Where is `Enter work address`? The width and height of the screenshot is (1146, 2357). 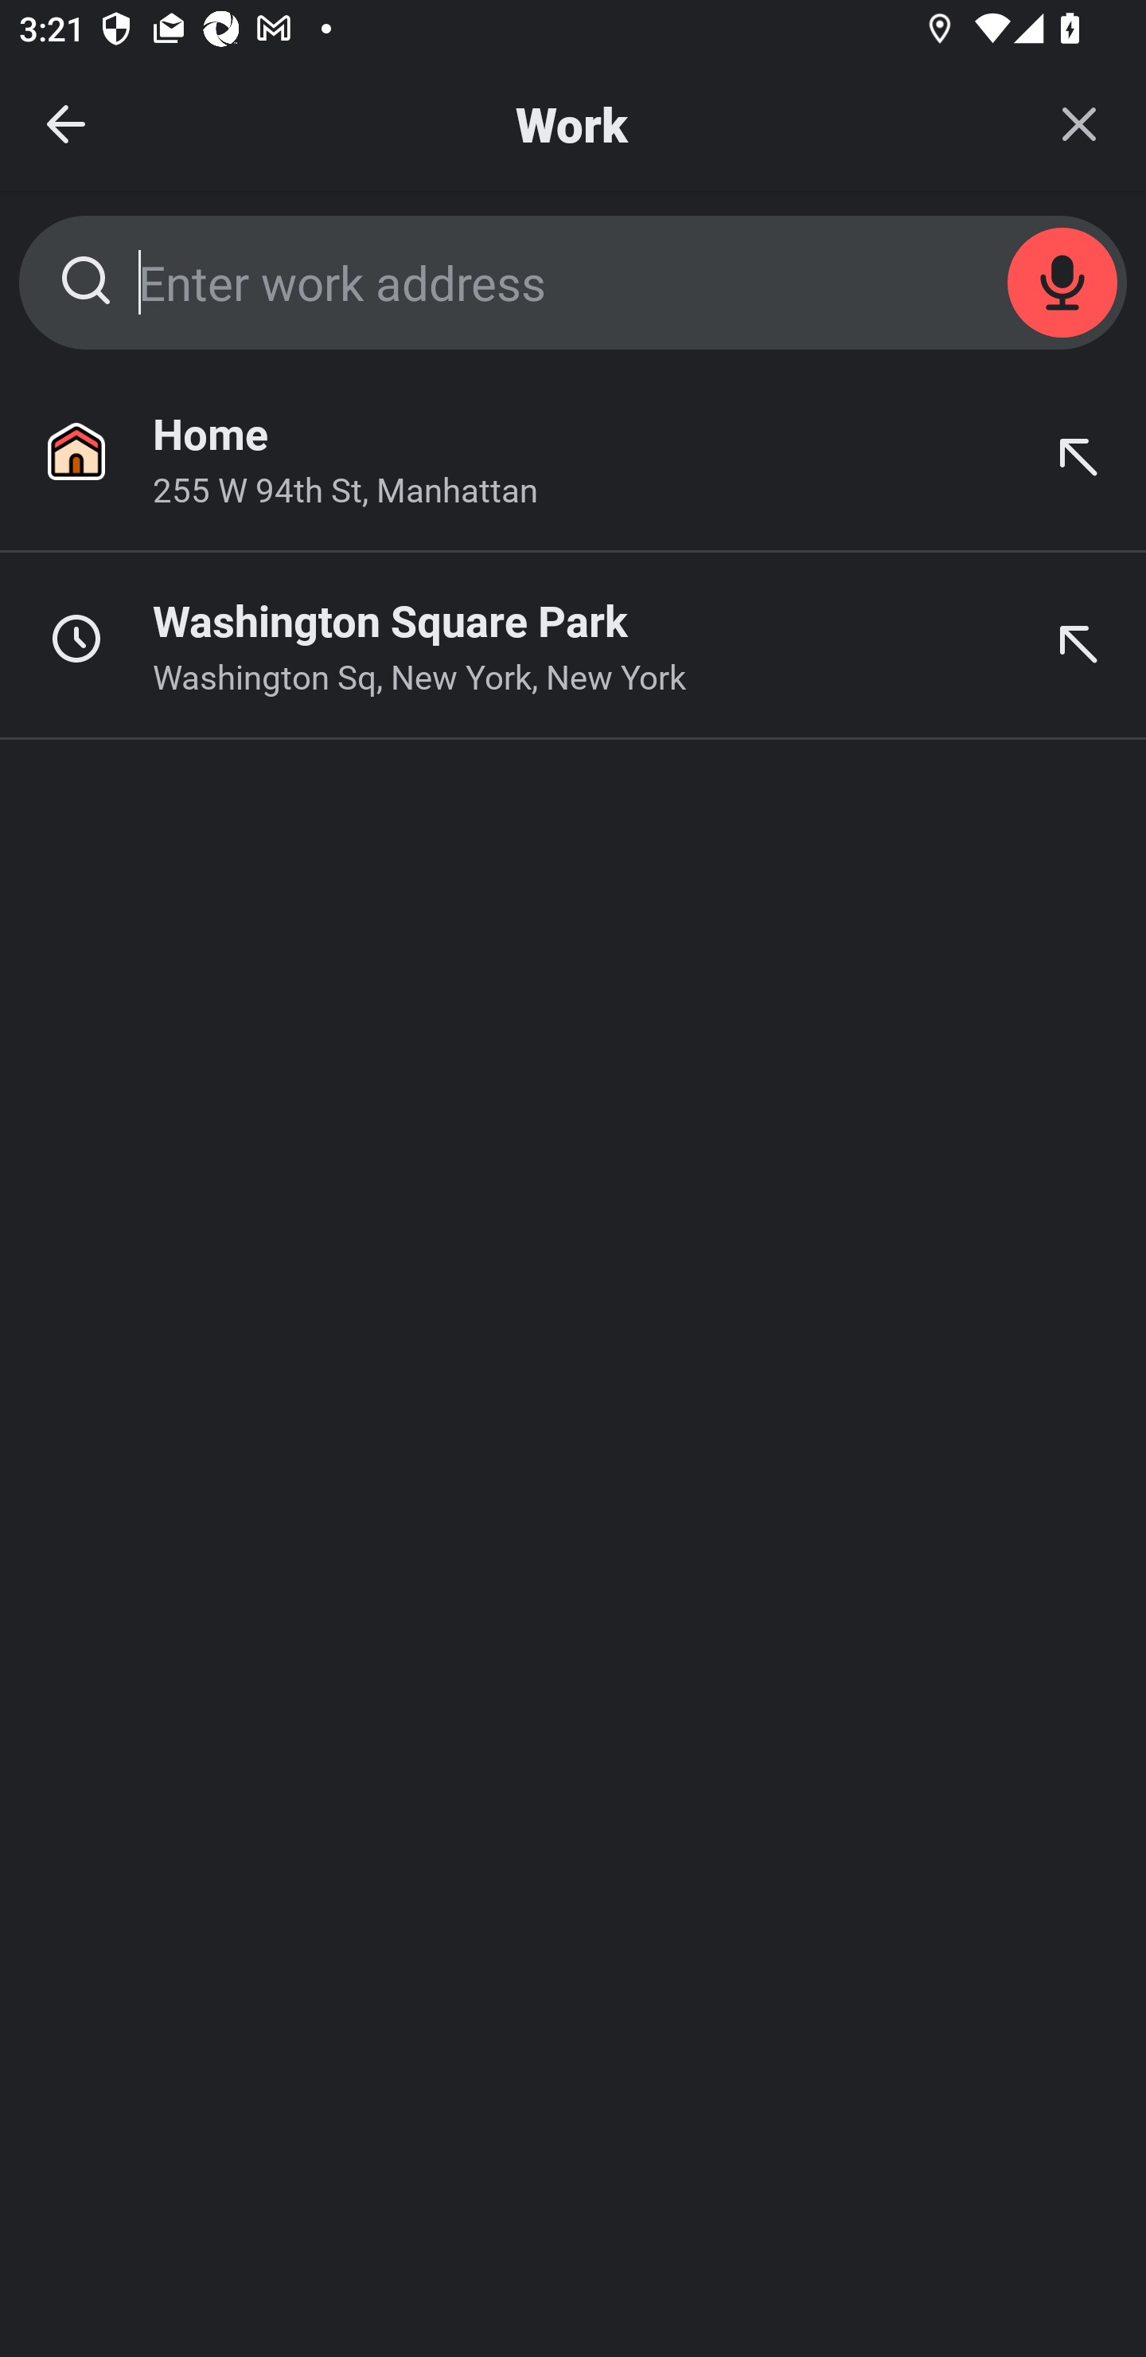
Enter work address is located at coordinates (573, 283).